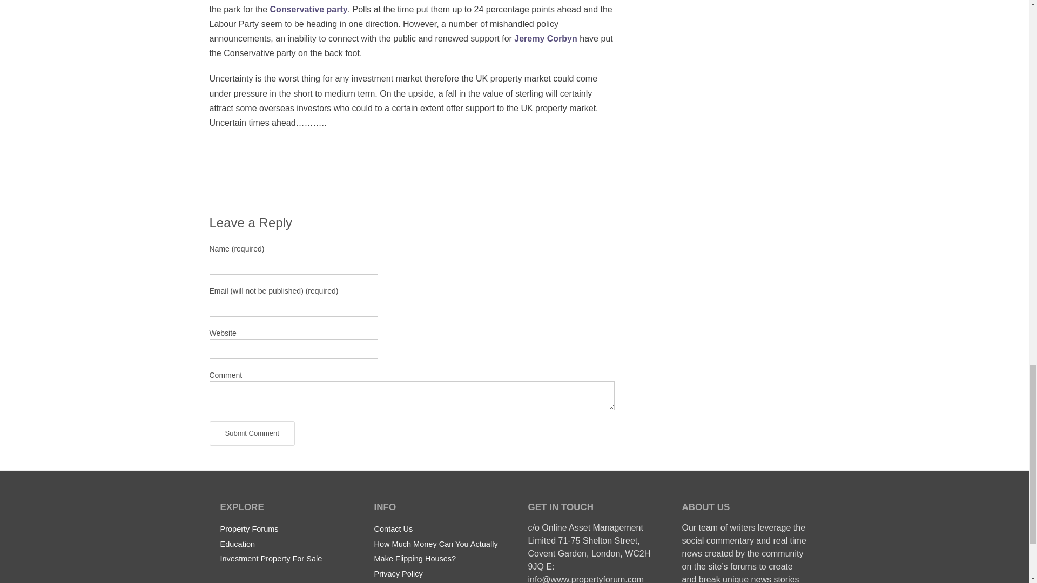  What do you see at coordinates (393, 528) in the screenshot?
I see `Contact Us` at bounding box center [393, 528].